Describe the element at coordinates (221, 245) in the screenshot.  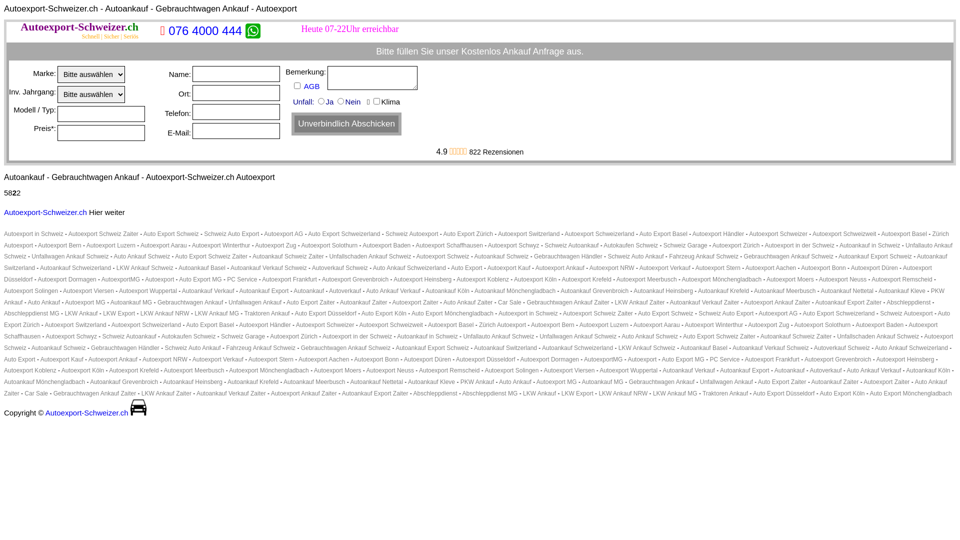
I see `Autoexport Winterthur` at that location.